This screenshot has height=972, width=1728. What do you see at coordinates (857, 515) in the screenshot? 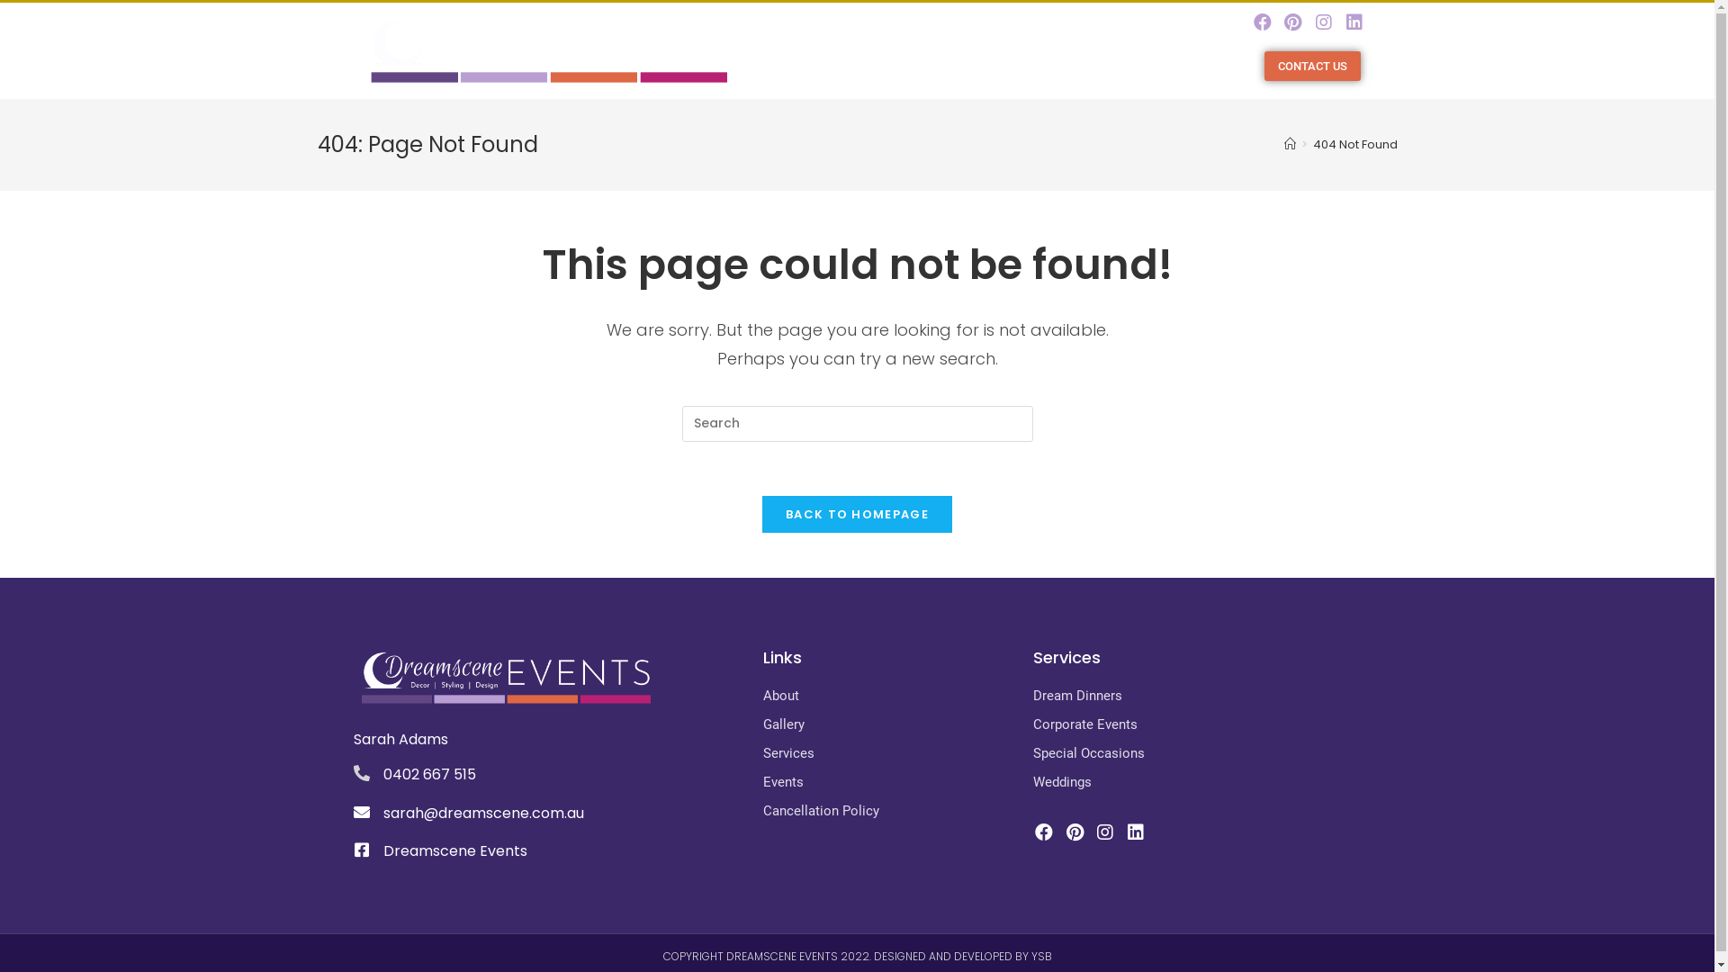
I see `BACK TO HOMEPAGE` at bounding box center [857, 515].